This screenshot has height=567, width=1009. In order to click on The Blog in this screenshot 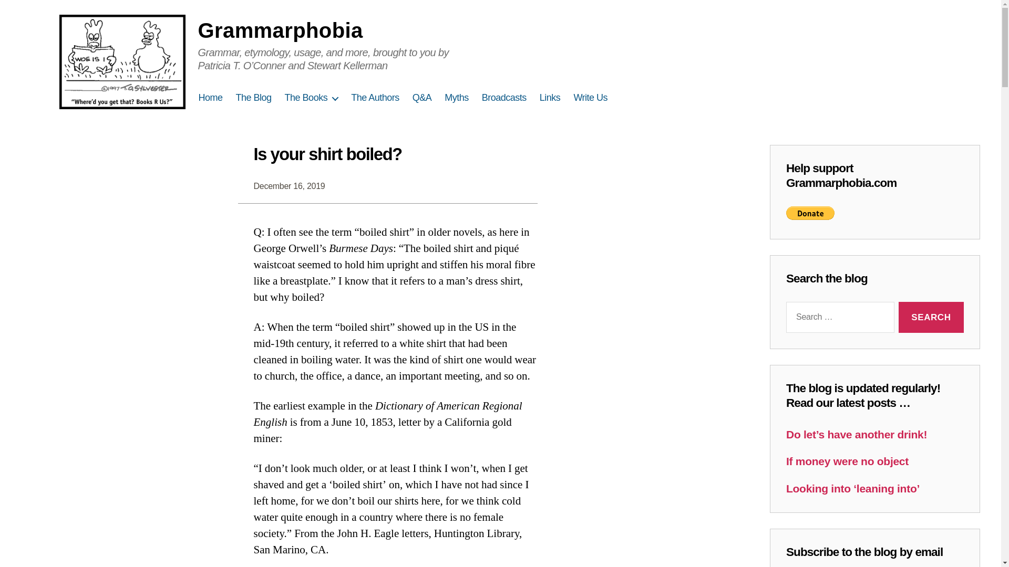, I will do `click(253, 98)`.